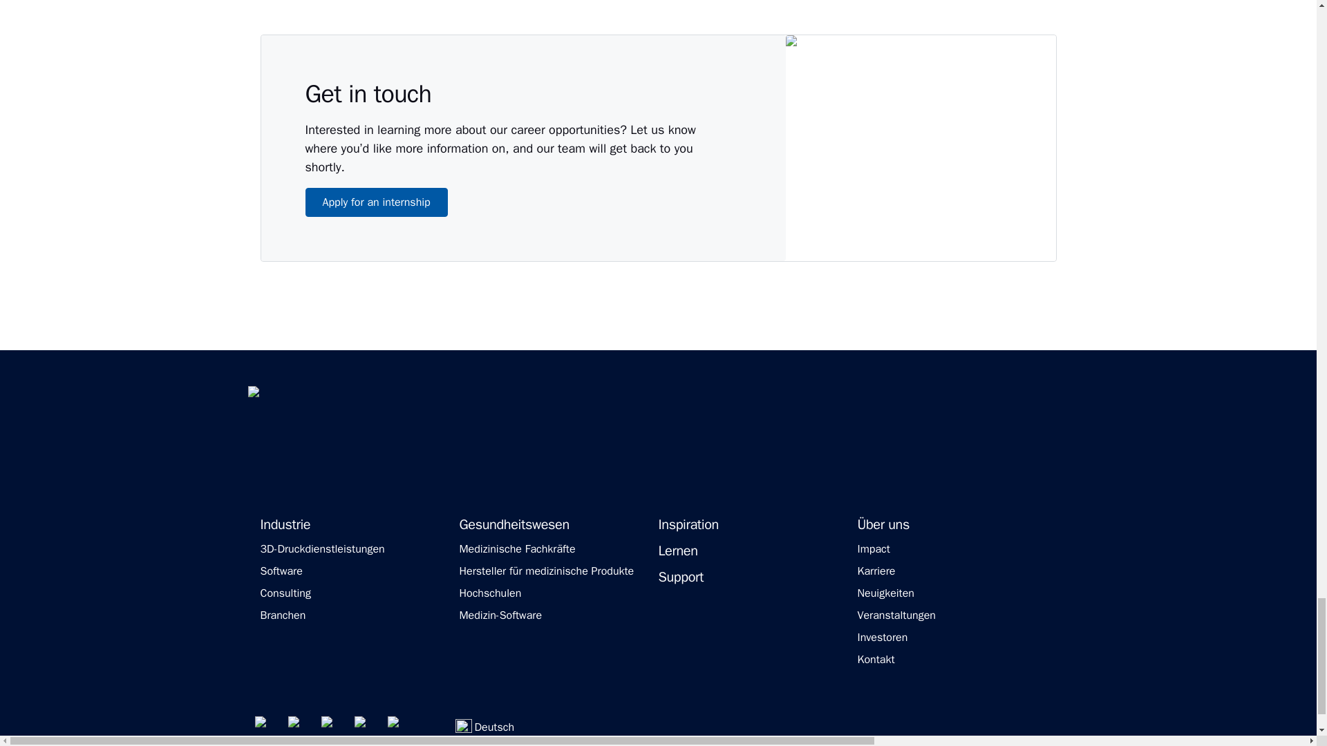 The height and width of the screenshot is (746, 1327). I want to click on Karriere, so click(876, 571).